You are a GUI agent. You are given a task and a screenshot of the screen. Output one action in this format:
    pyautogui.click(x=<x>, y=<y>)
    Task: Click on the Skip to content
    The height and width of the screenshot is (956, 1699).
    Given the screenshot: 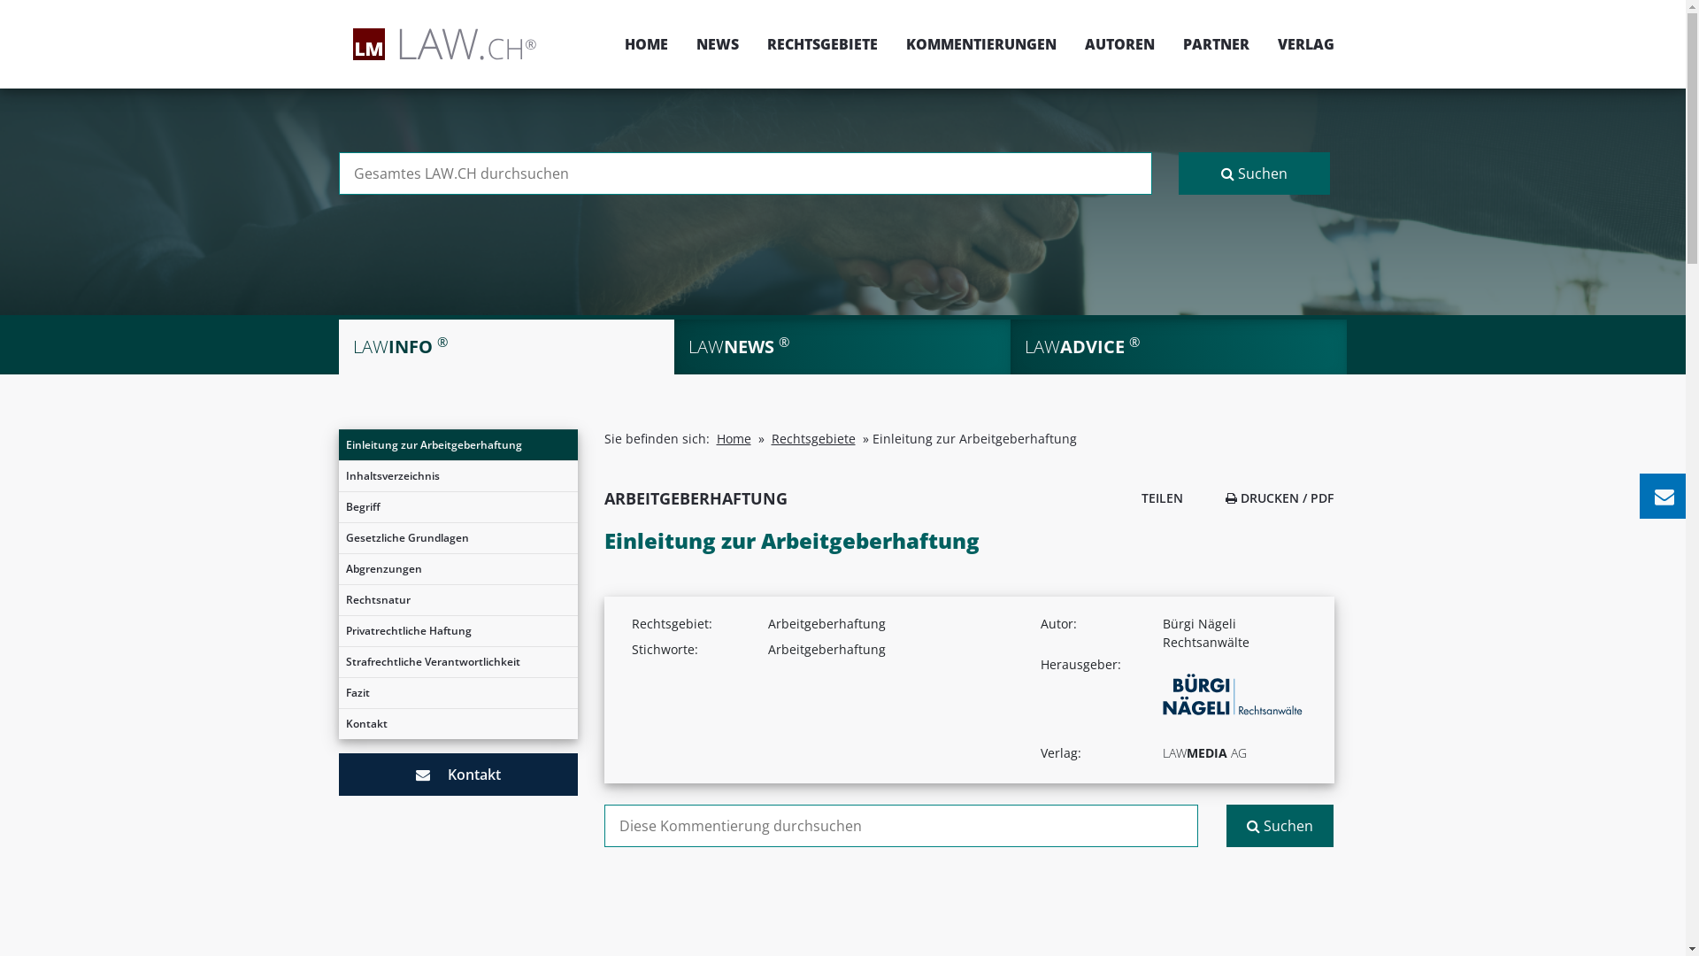 What is the action you would take?
    pyautogui.click(x=1685, y=0)
    